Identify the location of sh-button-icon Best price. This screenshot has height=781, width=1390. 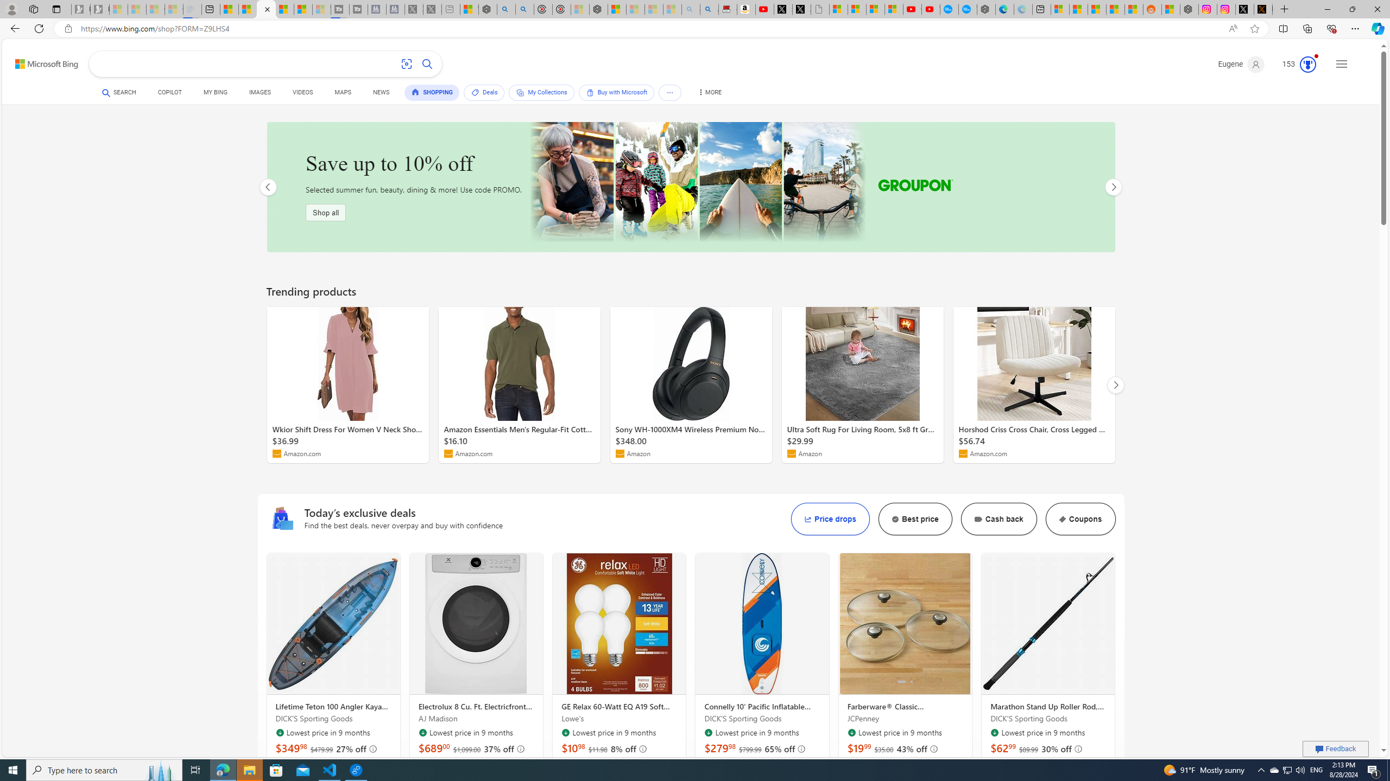
(915, 518).